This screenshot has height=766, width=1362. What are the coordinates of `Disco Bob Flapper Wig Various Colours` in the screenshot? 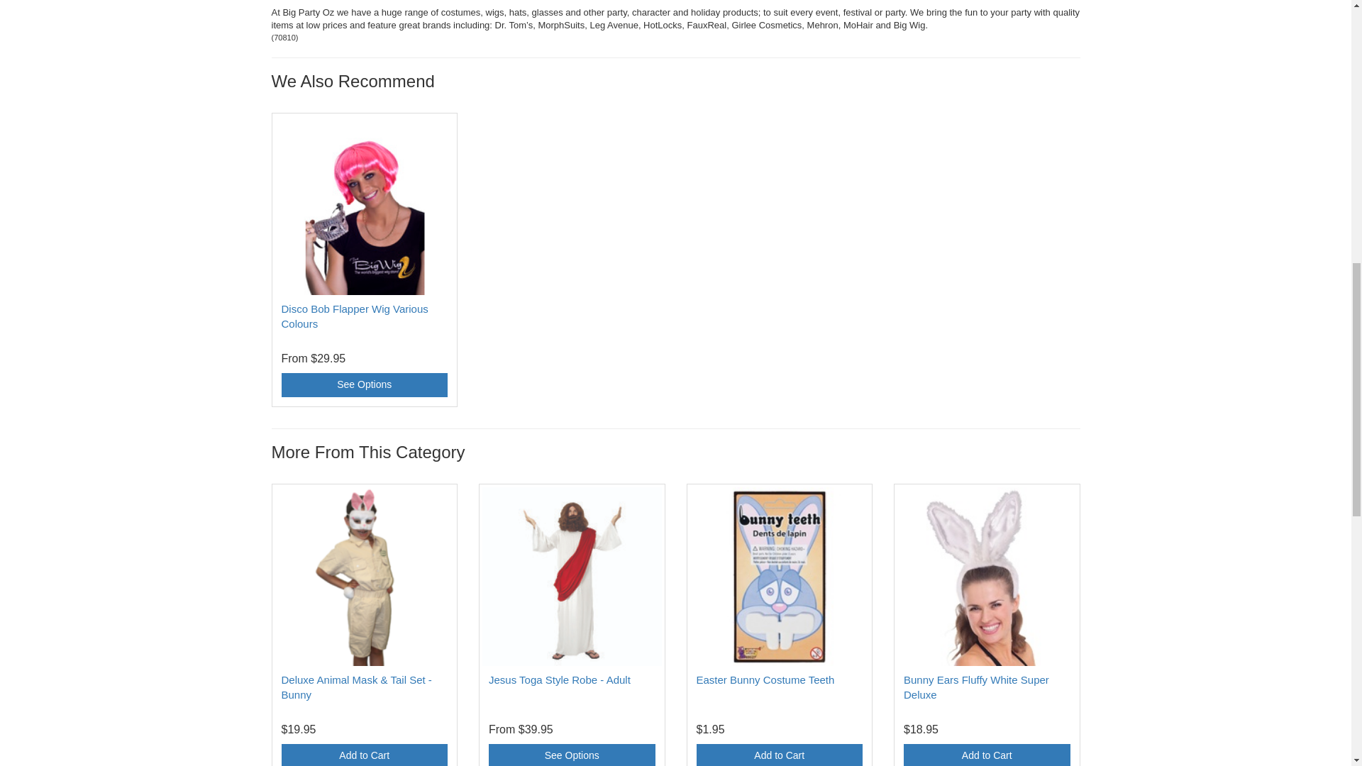 It's located at (353, 316).